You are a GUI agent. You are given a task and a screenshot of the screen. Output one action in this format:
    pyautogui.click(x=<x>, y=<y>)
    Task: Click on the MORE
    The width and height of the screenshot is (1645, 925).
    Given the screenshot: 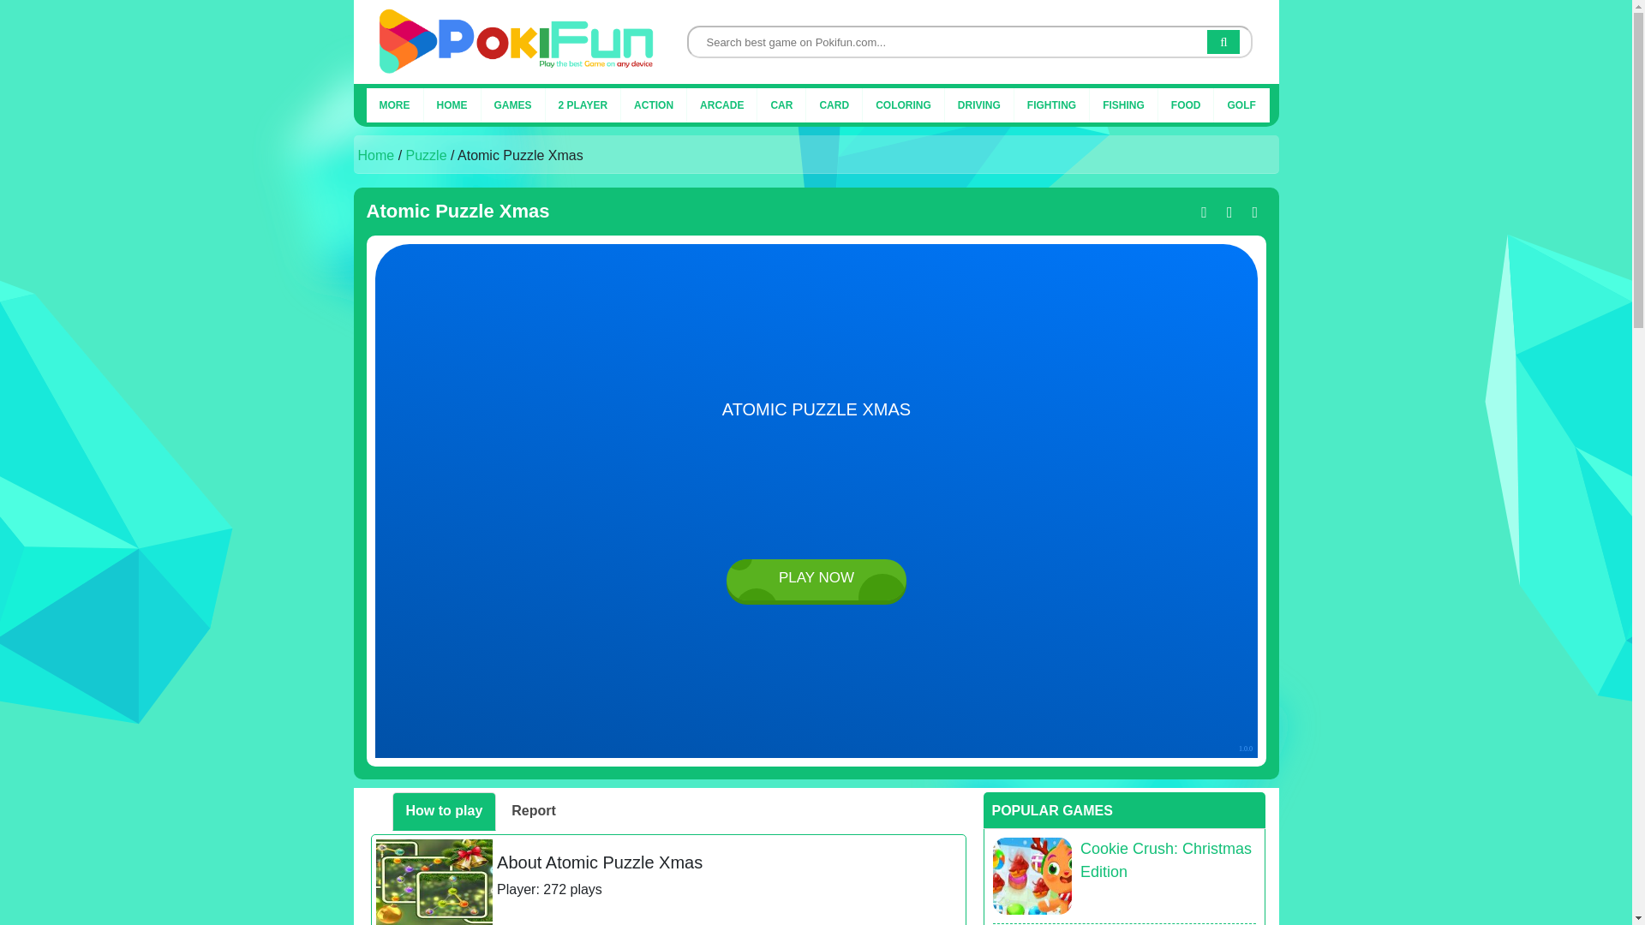 What is the action you would take?
    pyautogui.click(x=394, y=104)
    